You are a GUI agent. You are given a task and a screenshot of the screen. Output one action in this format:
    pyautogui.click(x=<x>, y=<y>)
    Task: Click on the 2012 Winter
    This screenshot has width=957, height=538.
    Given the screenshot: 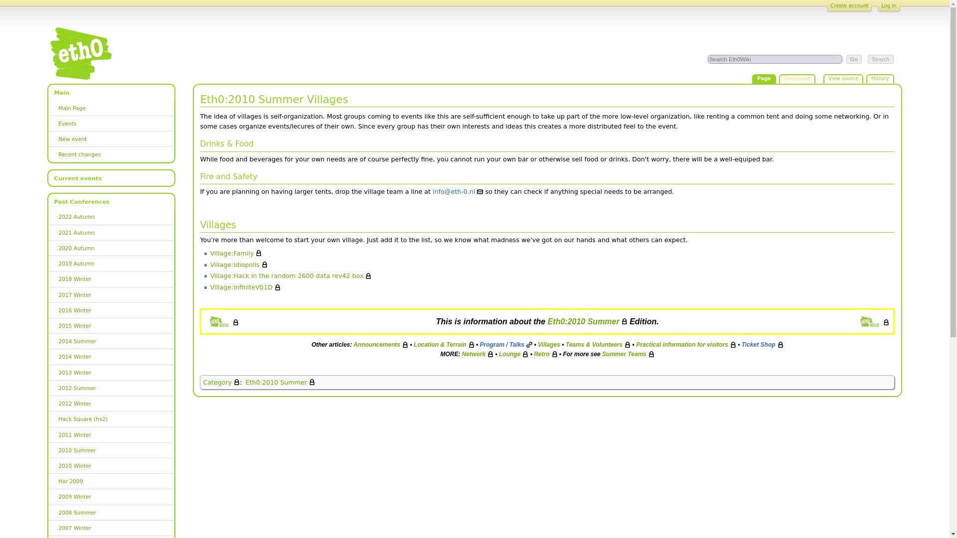 What is the action you would take?
    pyautogui.click(x=111, y=403)
    